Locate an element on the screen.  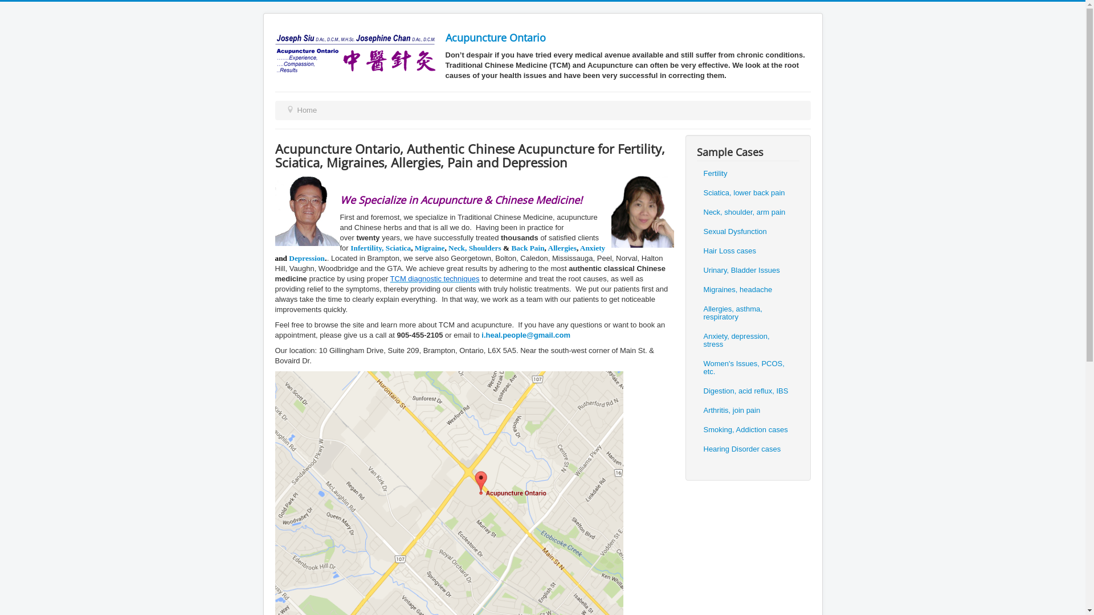
Migraine is located at coordinates (430, 248).